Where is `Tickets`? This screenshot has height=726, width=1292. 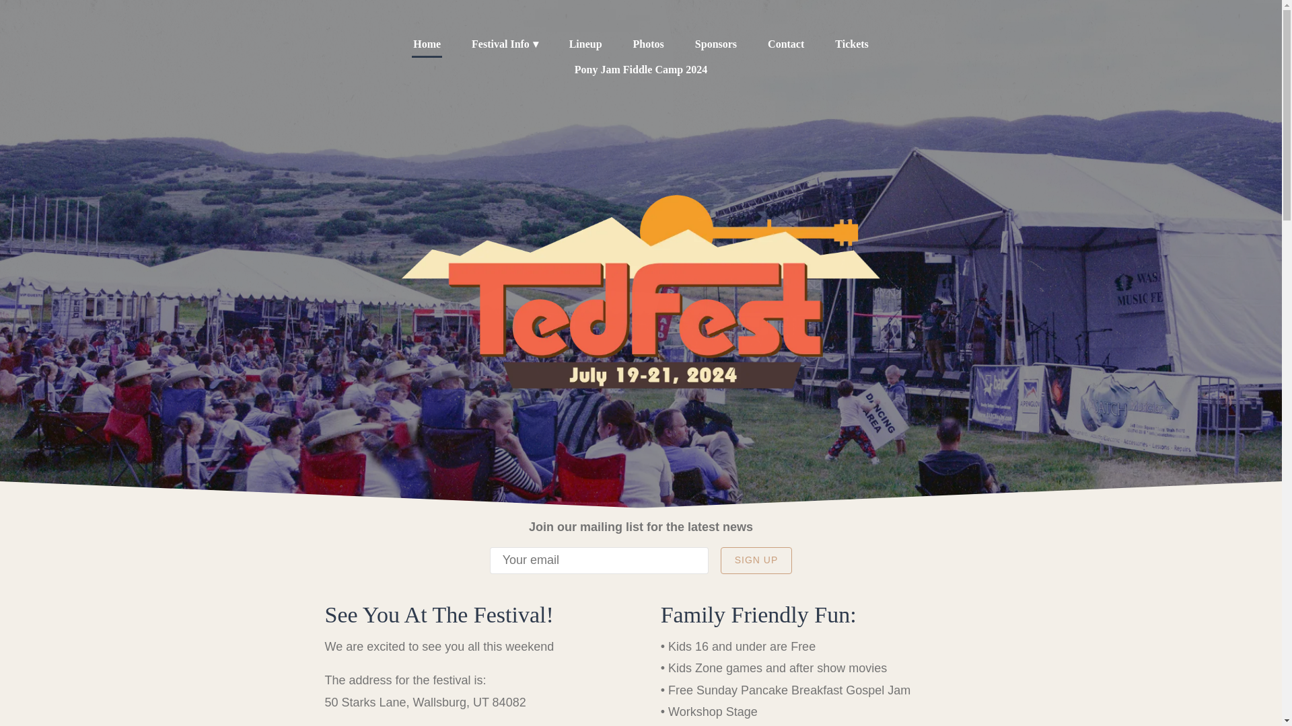
Tickets is located at coordinates (851, 44).